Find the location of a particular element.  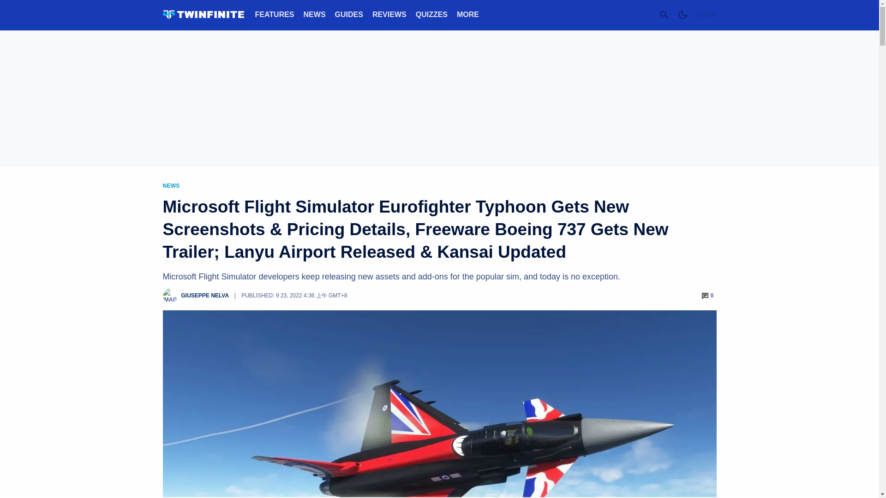

NEWS is located at coordinates (315, 14).